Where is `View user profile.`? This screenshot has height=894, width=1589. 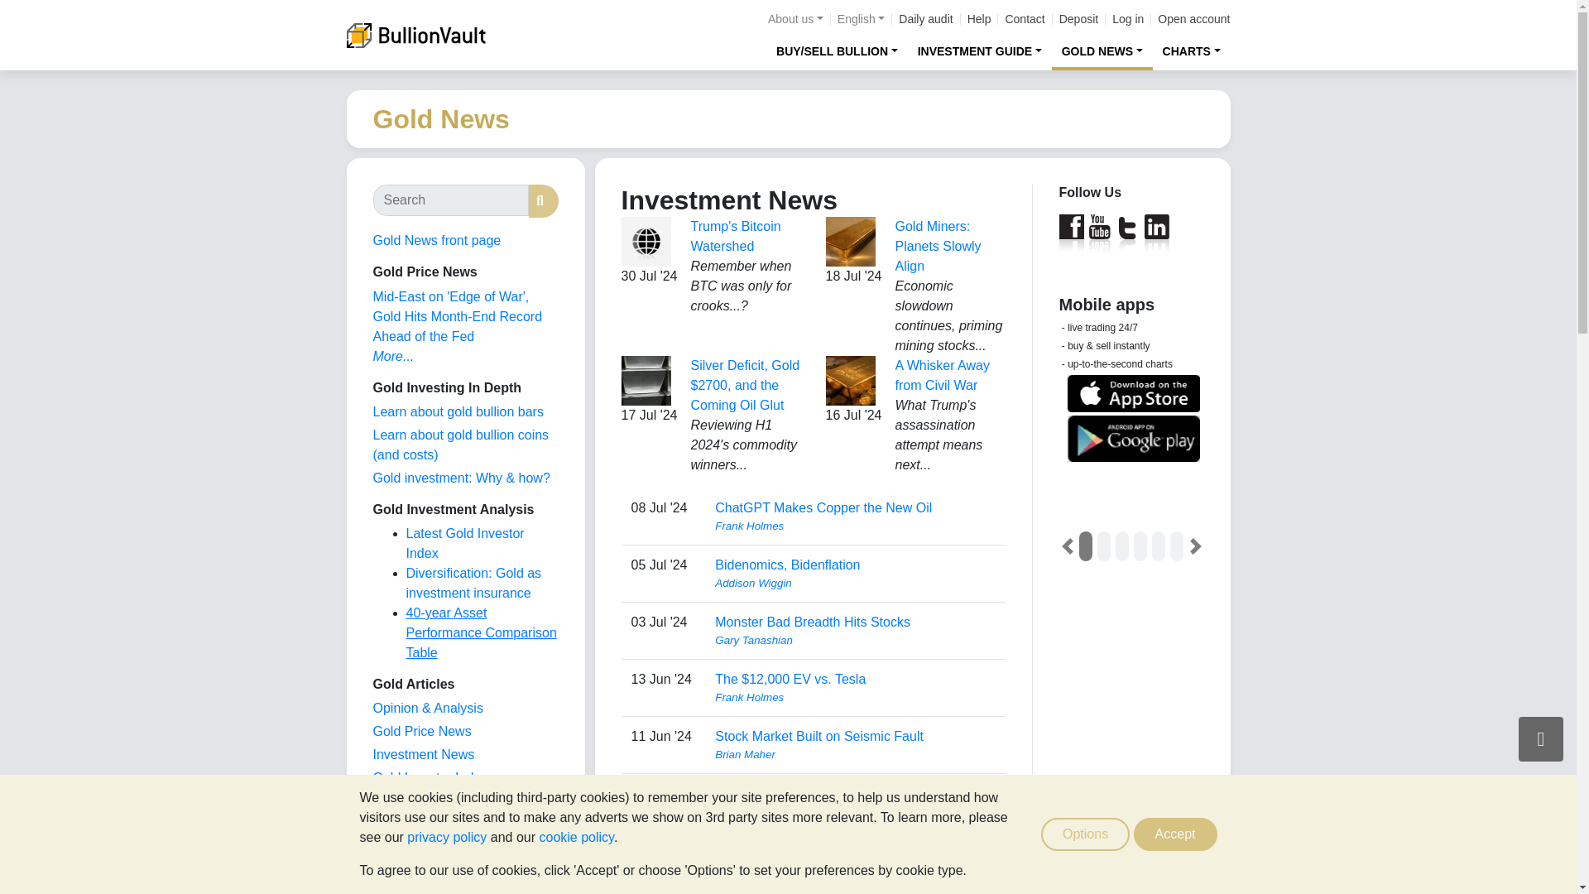
View user profile. is located at coordinates (854, 697).